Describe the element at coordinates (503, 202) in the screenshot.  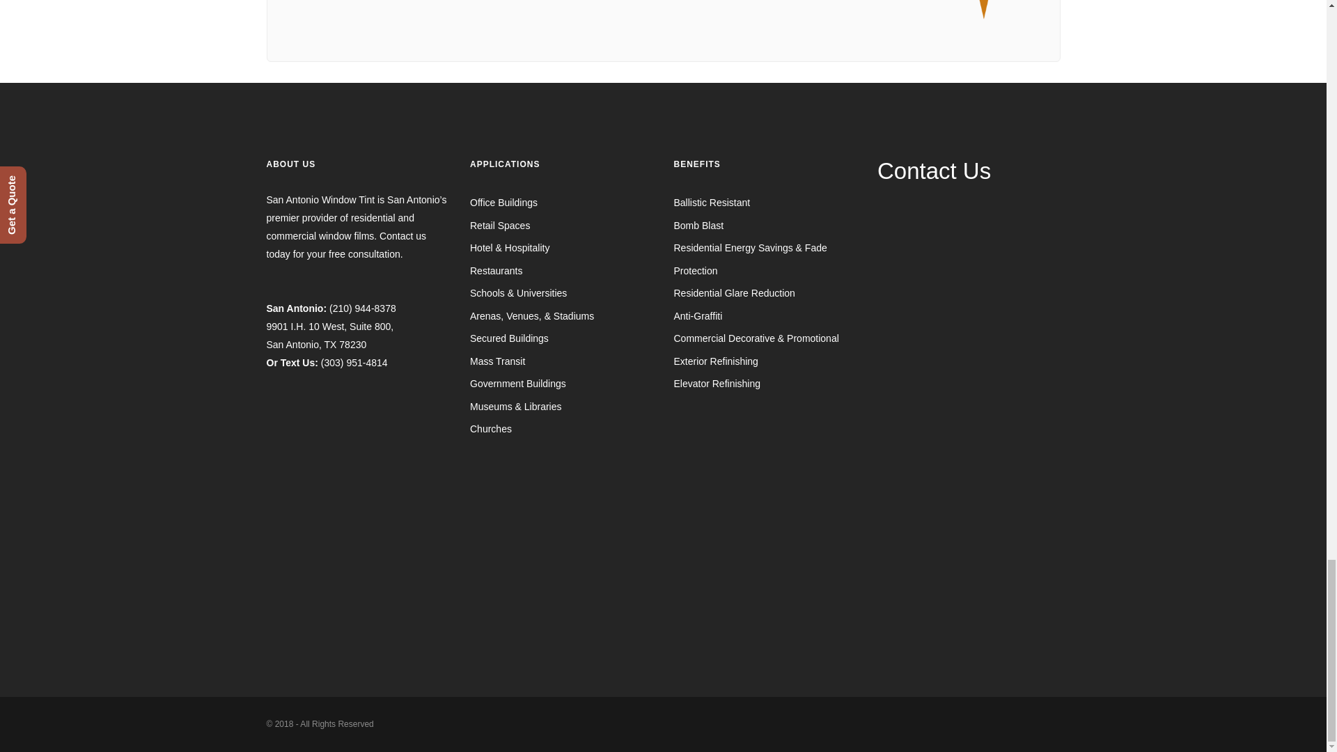
I see `San Antonio Office Window Tinting` at that location.